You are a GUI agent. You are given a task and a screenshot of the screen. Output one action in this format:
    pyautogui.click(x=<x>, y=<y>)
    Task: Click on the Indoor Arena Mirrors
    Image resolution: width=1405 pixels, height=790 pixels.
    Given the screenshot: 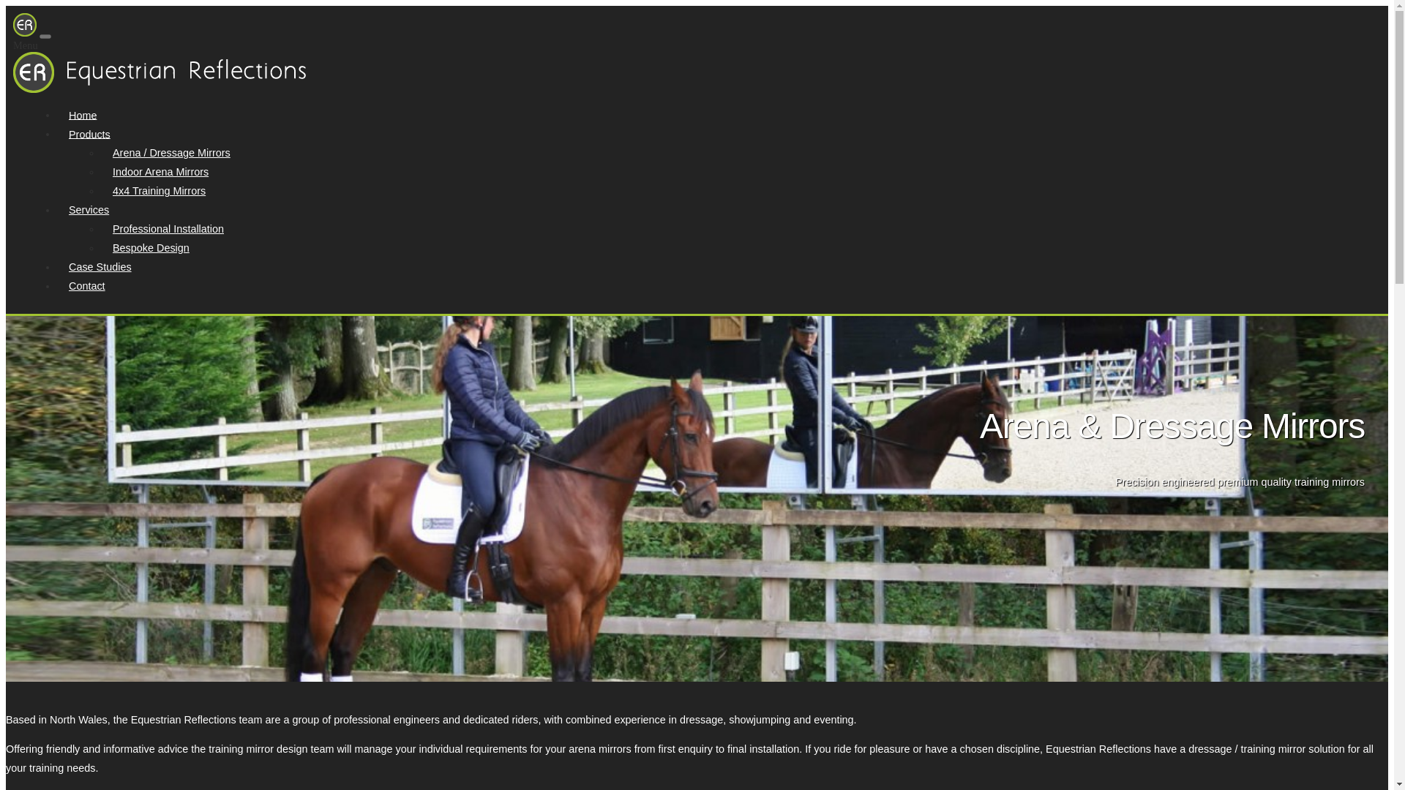 What is the action you would take?
    pyautogui.click(x=161, y=171)
    